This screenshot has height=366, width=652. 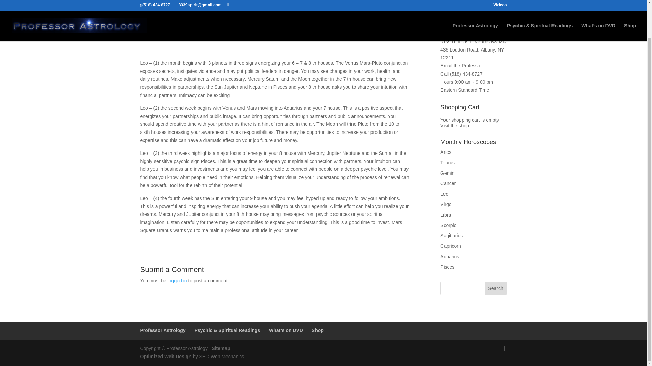 I want to click on Virgo, so click(x=446, y=204).